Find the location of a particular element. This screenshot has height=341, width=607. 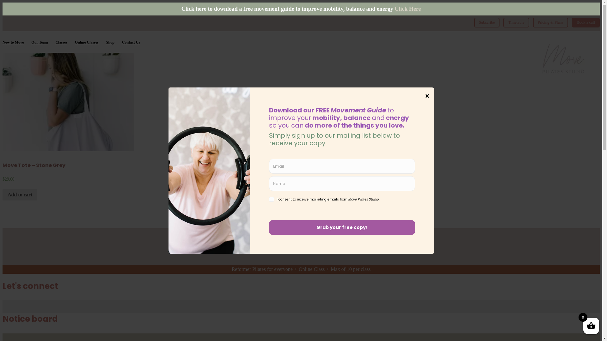

Click Here is located at coordinates (408, 9).